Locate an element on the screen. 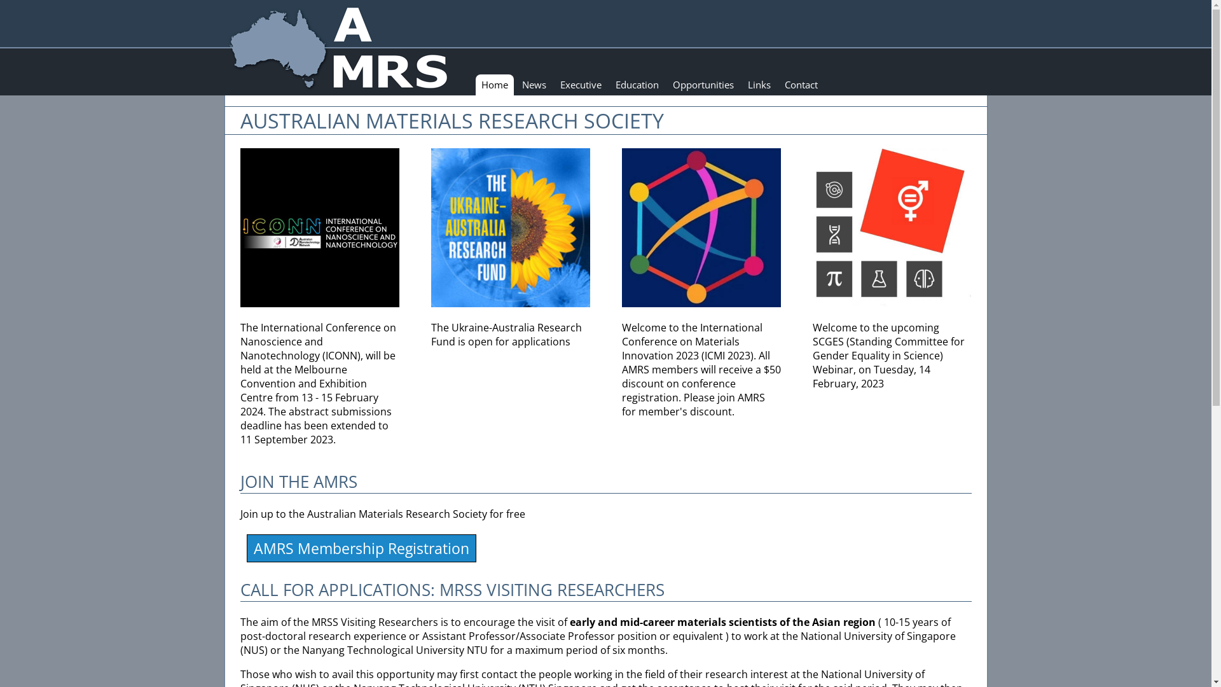  Executive is located at coordinates (581, 85).